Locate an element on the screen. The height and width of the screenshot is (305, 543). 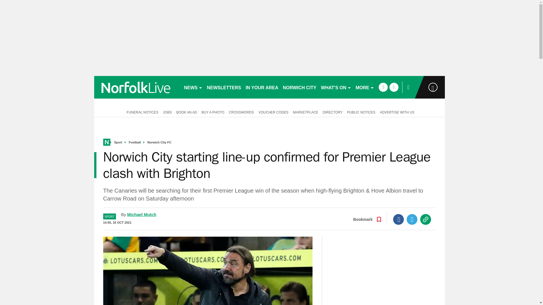
MORE is located at coordinates (365, 87).